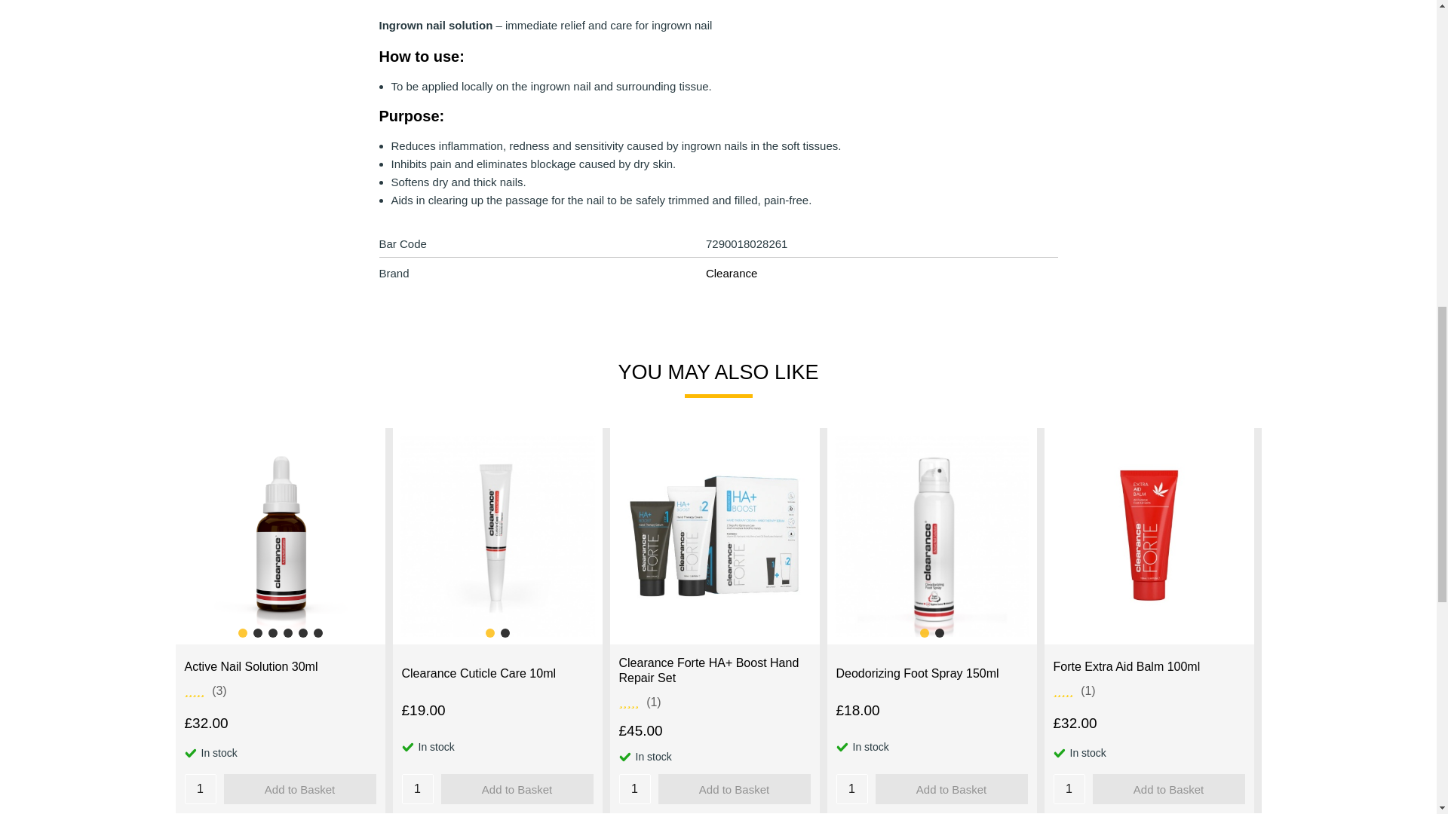  What do you see at coordinates (1058, 752) in the screenshot?
I see `In stock` at bounding box center [1058, 752].